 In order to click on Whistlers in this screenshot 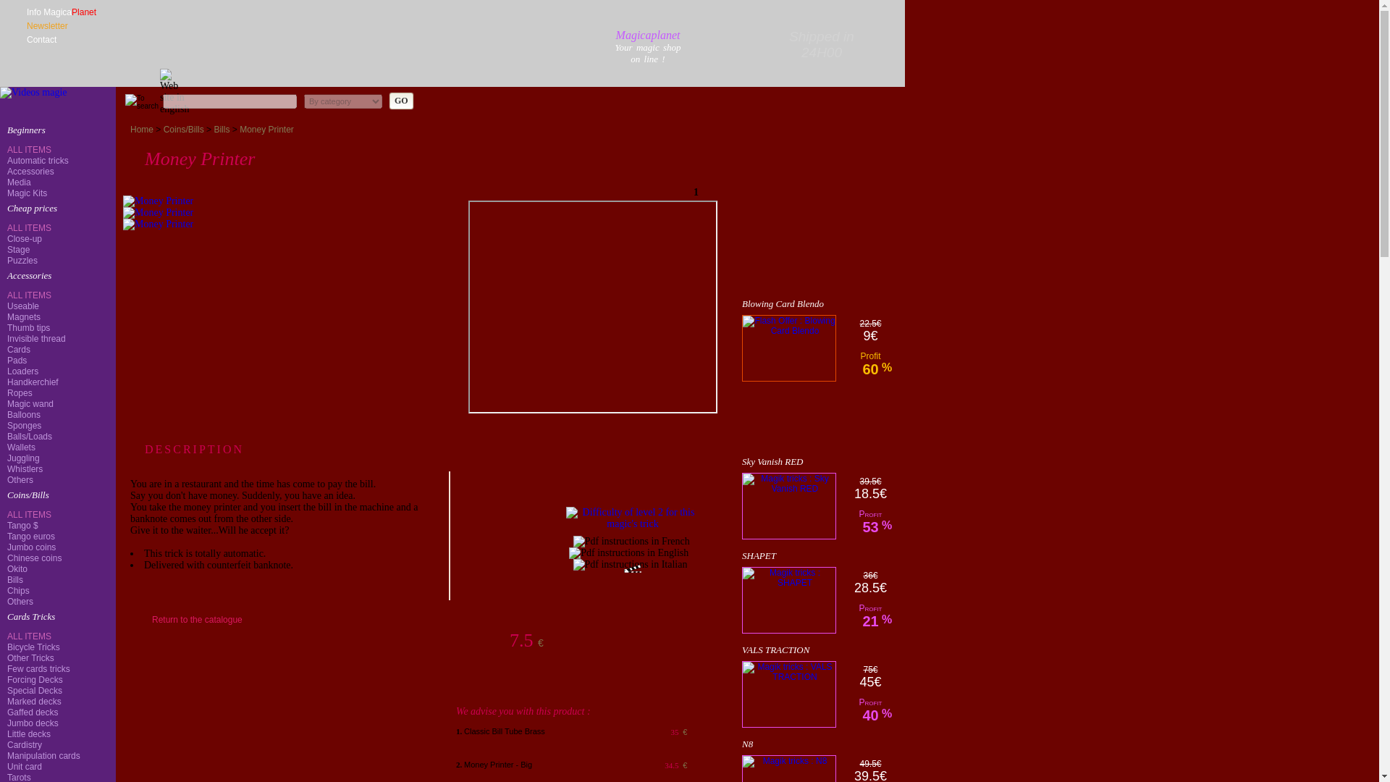, I will do `click(56, 468)`.